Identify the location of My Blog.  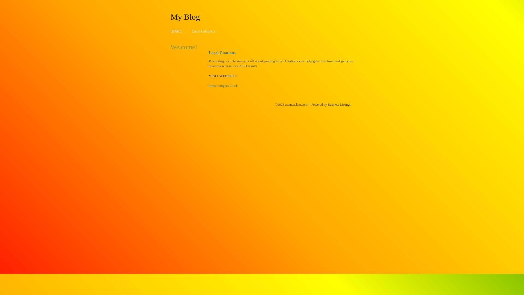
(185, 17).